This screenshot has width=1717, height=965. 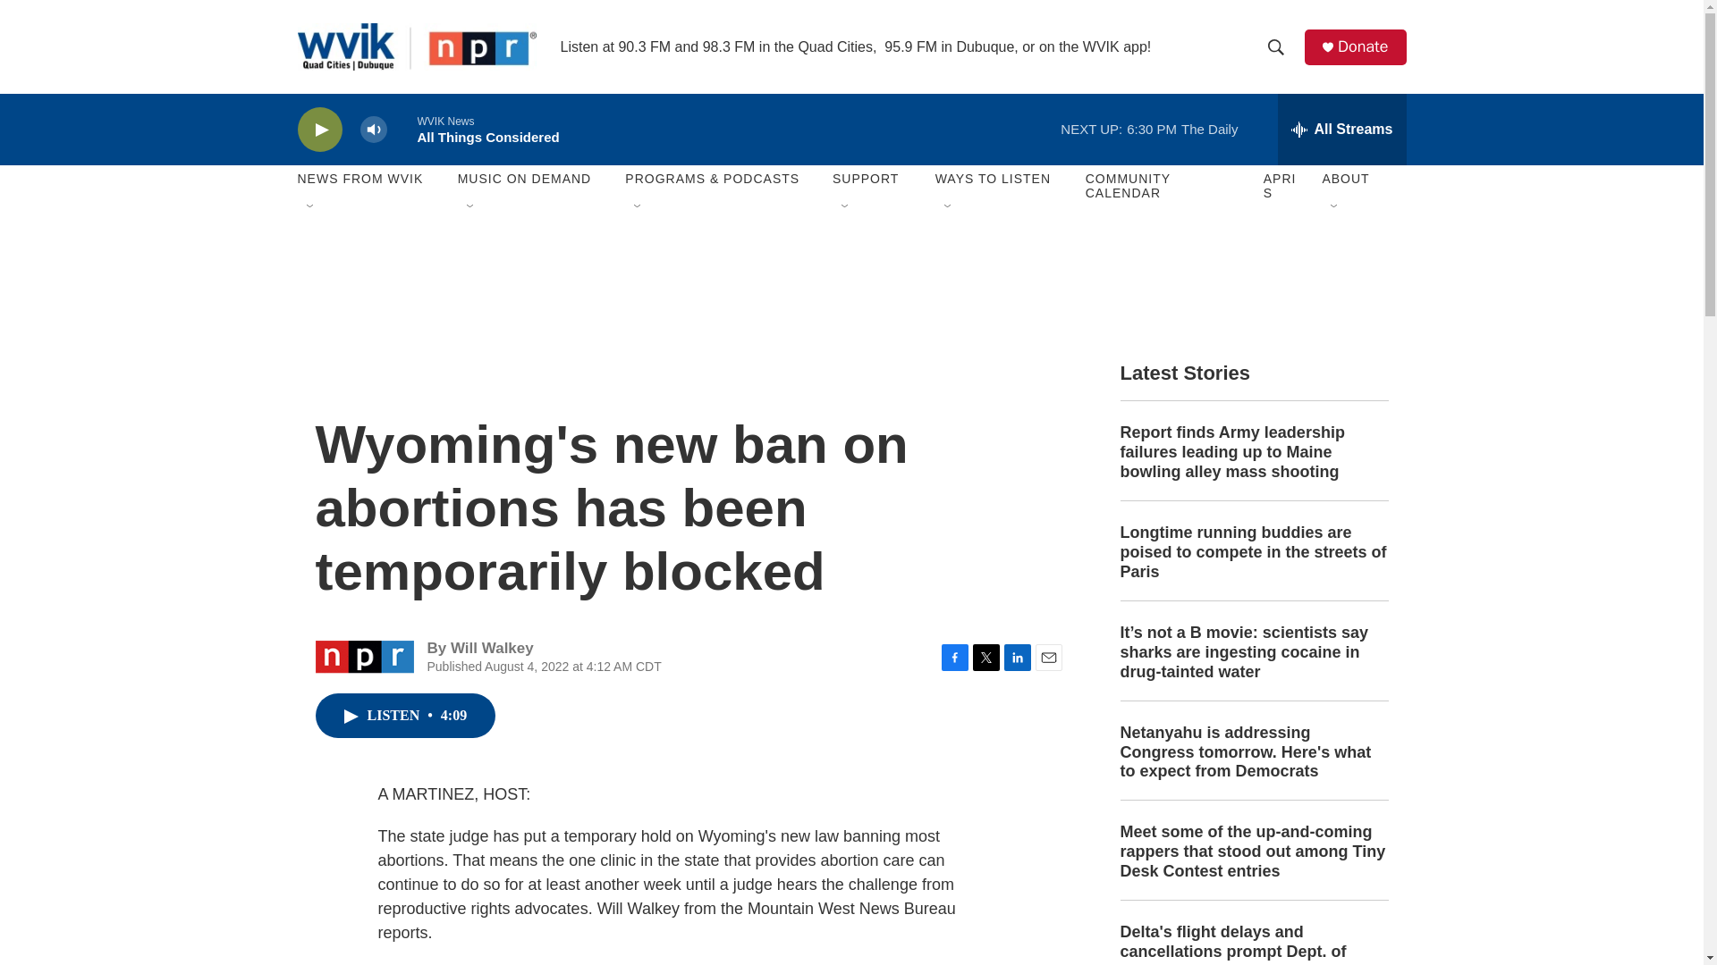 I want to click on 3rd party ad content, so click(x=850, y=266).